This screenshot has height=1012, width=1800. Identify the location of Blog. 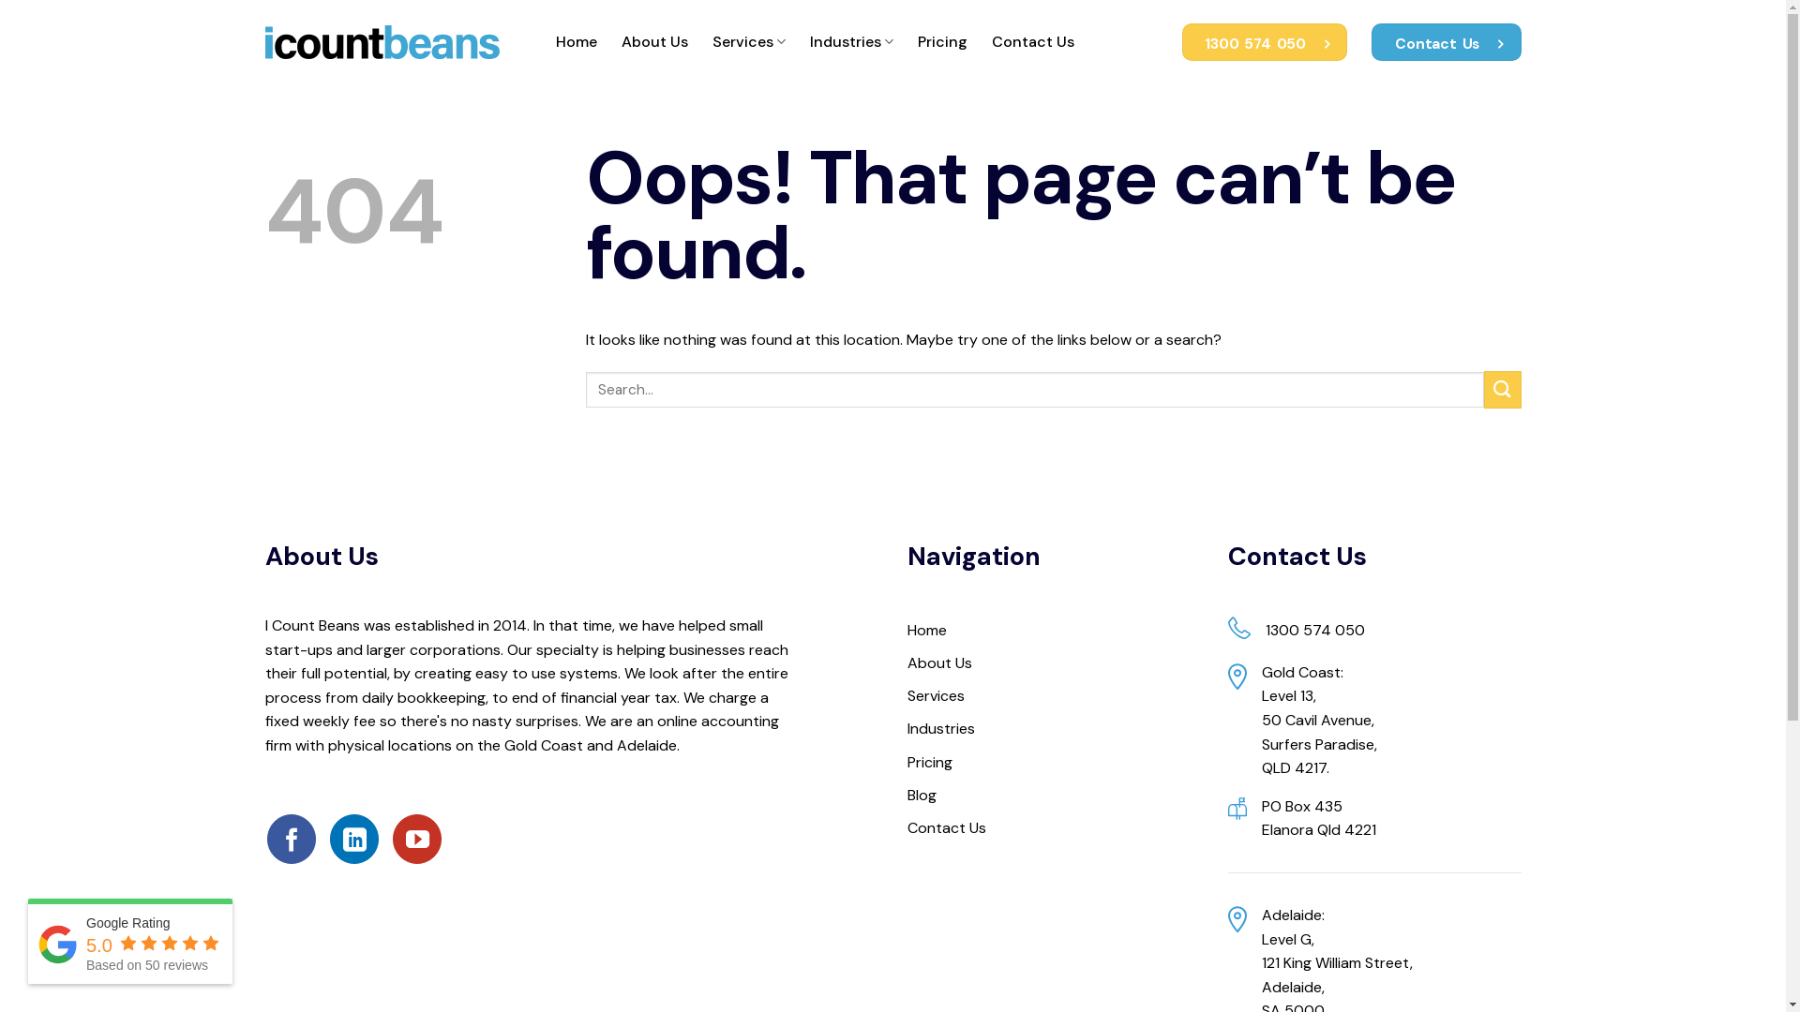
(1054, 795).